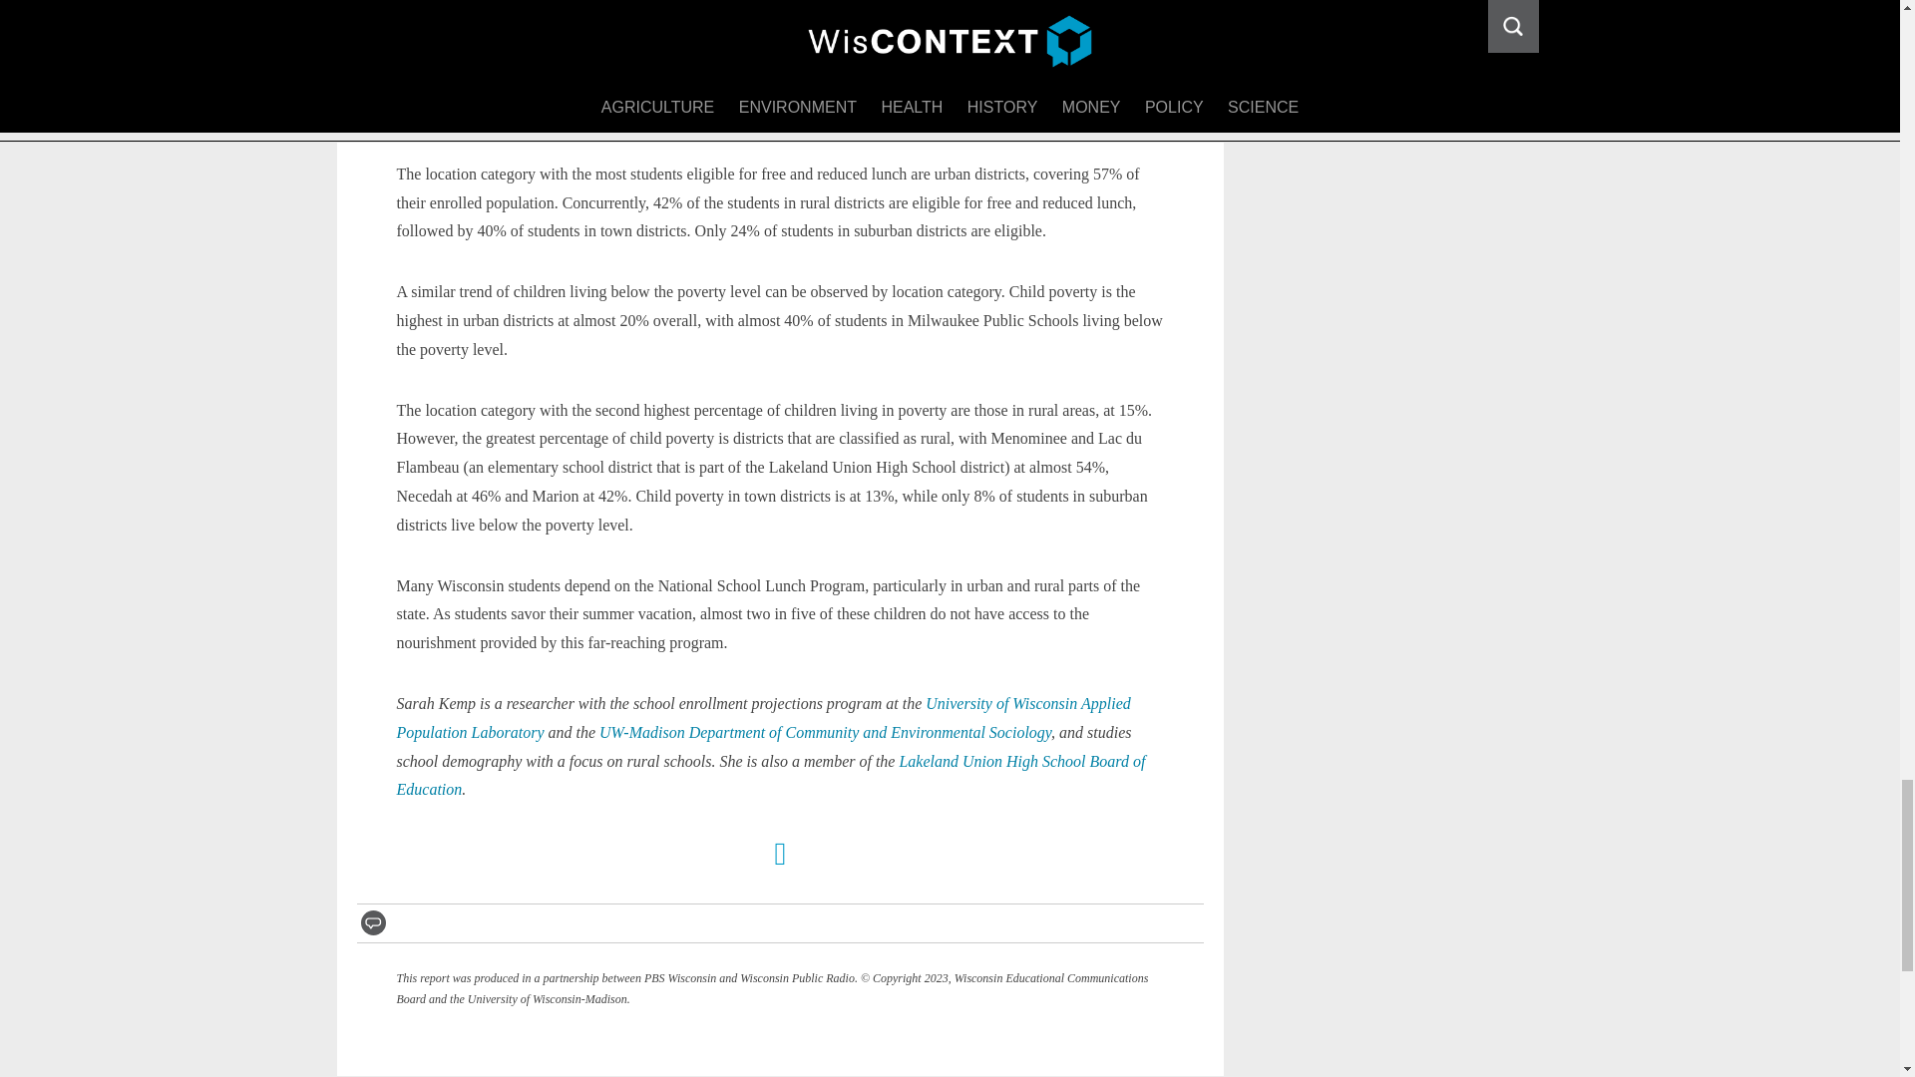 The height and width of the screenshot is (1077, 1915). I want to click on Lakeland Union High School Board of Education, so click(770, 776).